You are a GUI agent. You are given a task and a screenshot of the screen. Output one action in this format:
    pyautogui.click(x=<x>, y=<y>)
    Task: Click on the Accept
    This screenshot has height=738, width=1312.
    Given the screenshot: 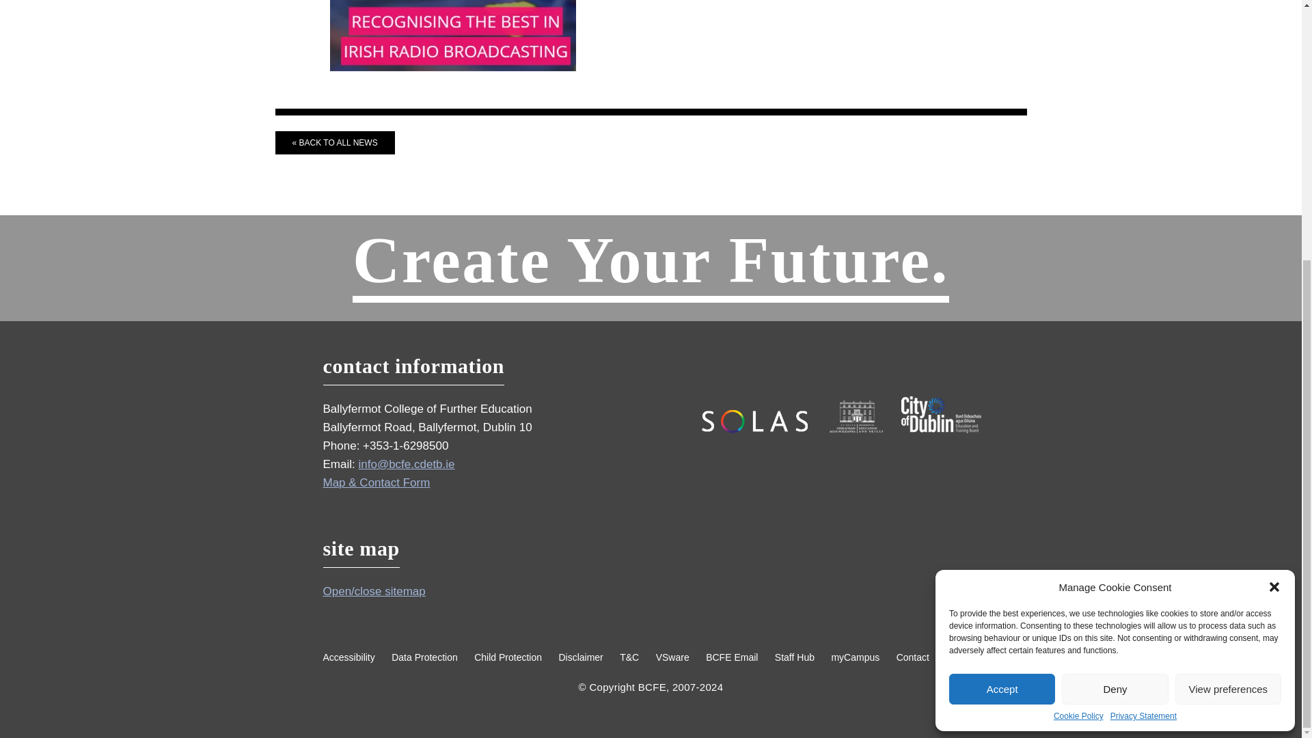 What is the action you would take?
    pyautogui.click(x=1002, y=294)
    